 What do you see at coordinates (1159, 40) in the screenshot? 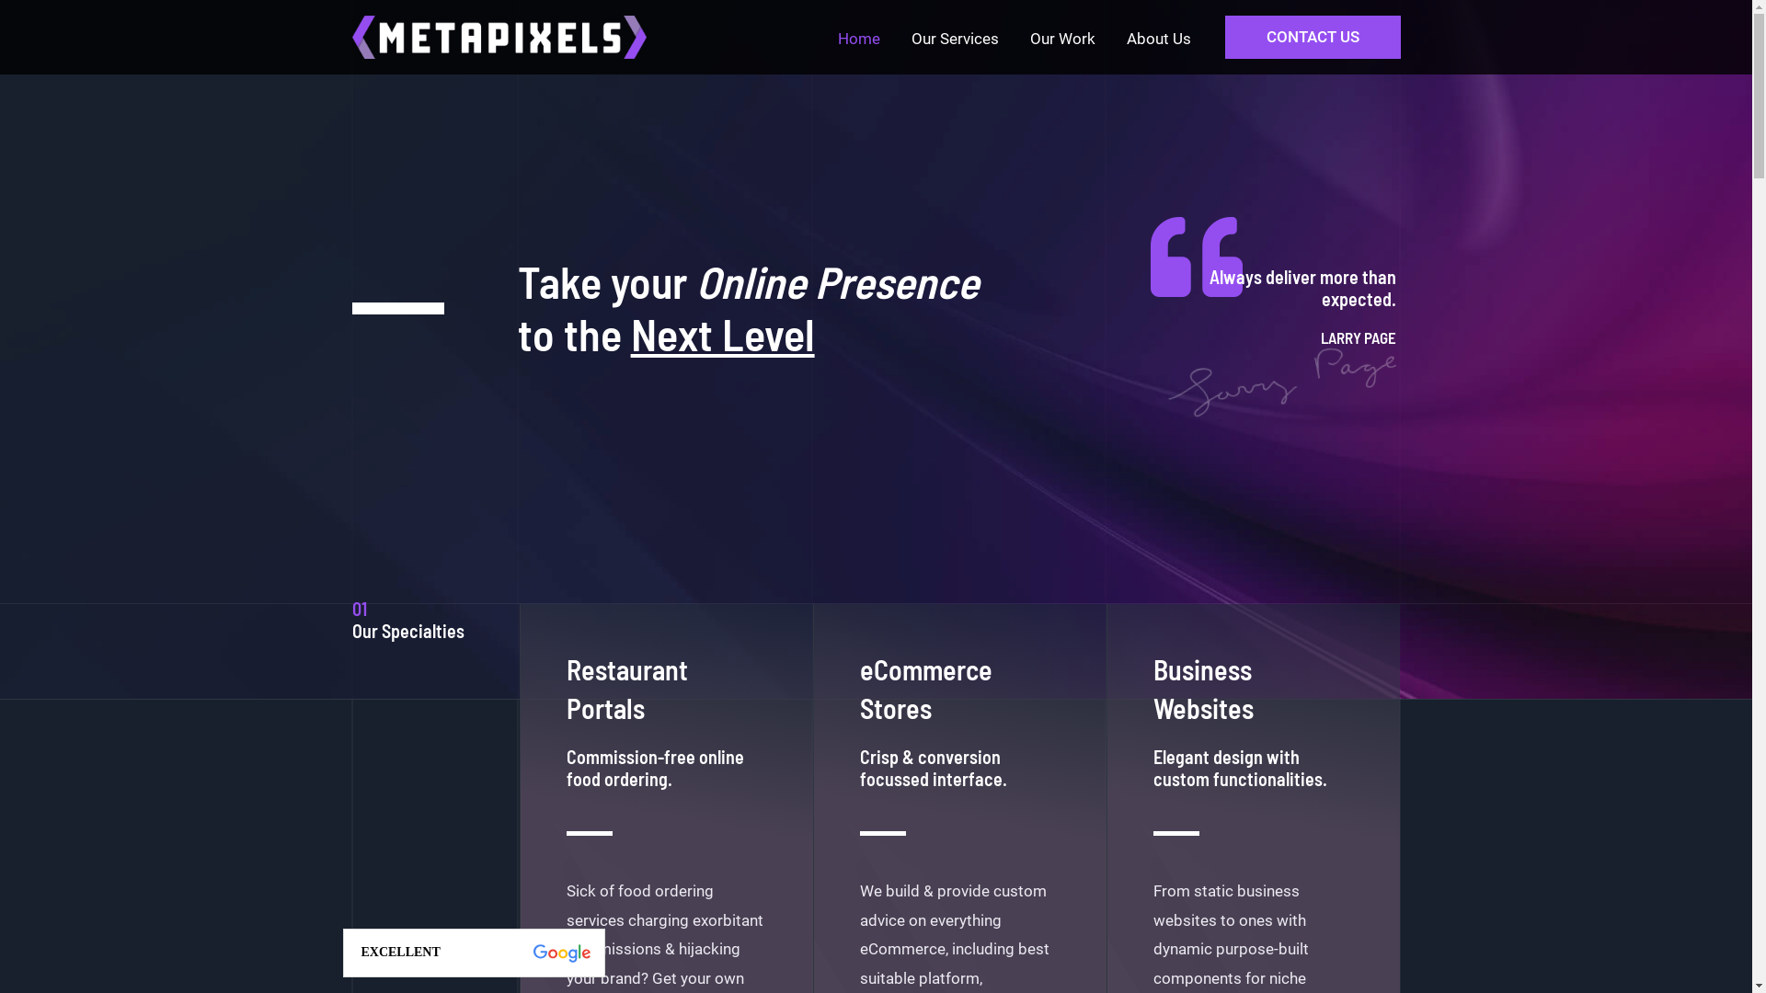
I see `About Us` at bounding box center [1159, 40].